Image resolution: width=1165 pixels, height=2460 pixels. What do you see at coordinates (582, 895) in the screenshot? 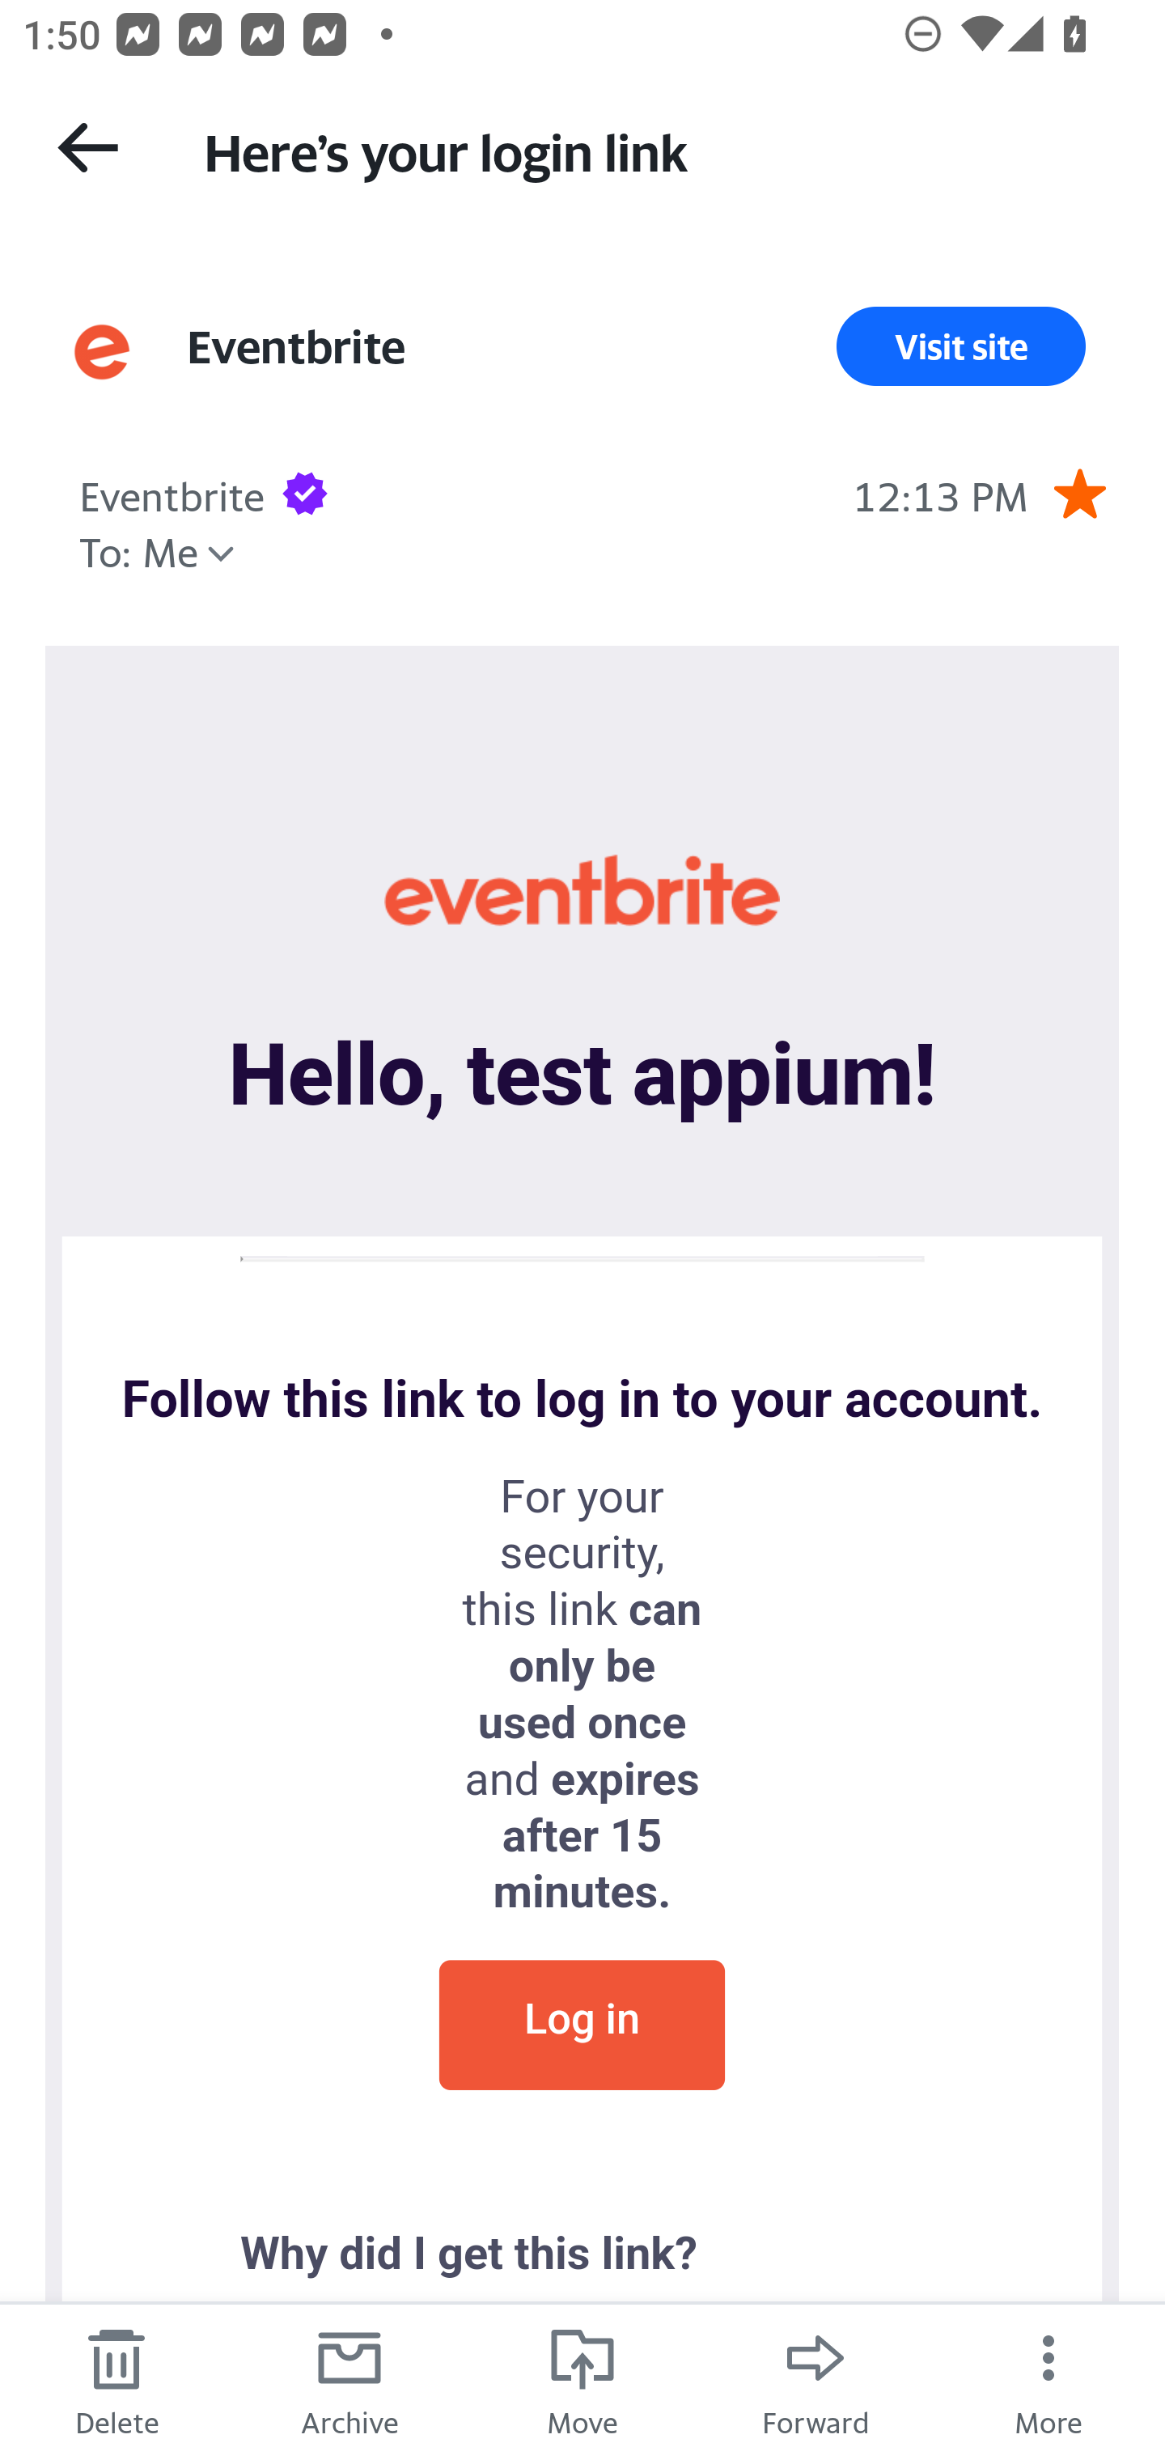
I see `Eventbrite` at bounding box center [582, 895].